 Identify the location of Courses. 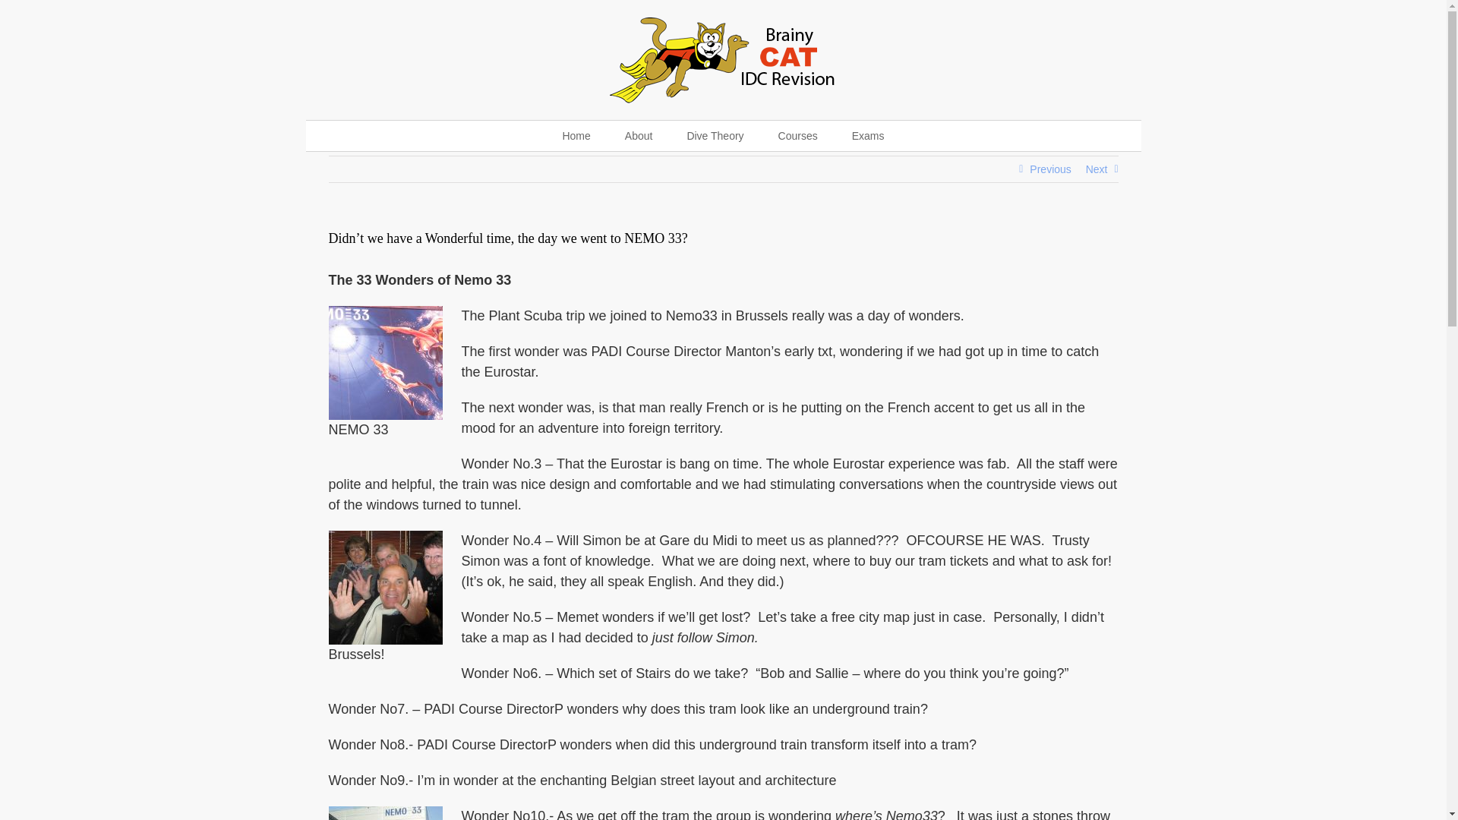
(797, 135).